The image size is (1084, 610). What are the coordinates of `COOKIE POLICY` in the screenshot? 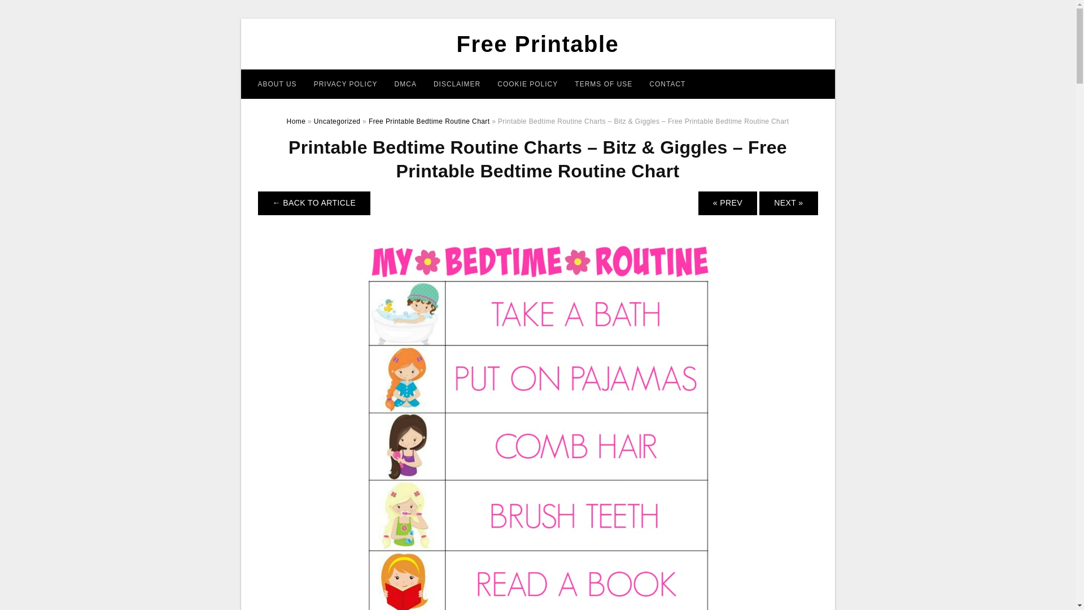 It's located at (527, 84).